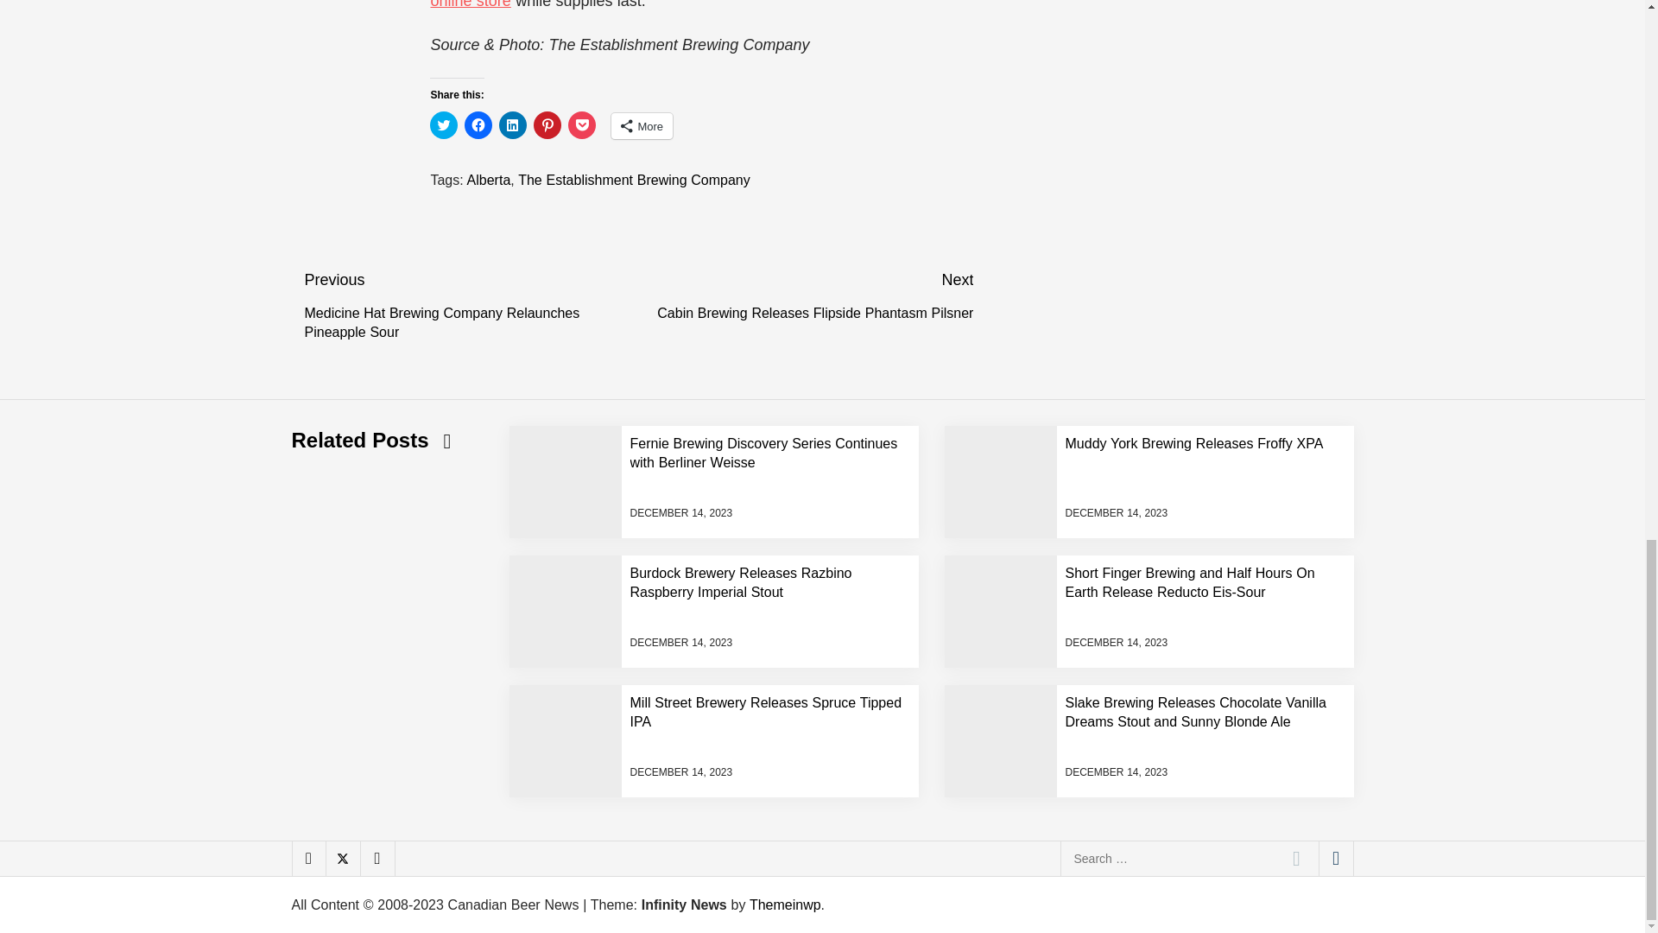 The height and width of the screenshot is (933, 1658). What do you see at coordinates (470, 4) in the screenshot?
I see `online store` at bounding box center [470, 4].